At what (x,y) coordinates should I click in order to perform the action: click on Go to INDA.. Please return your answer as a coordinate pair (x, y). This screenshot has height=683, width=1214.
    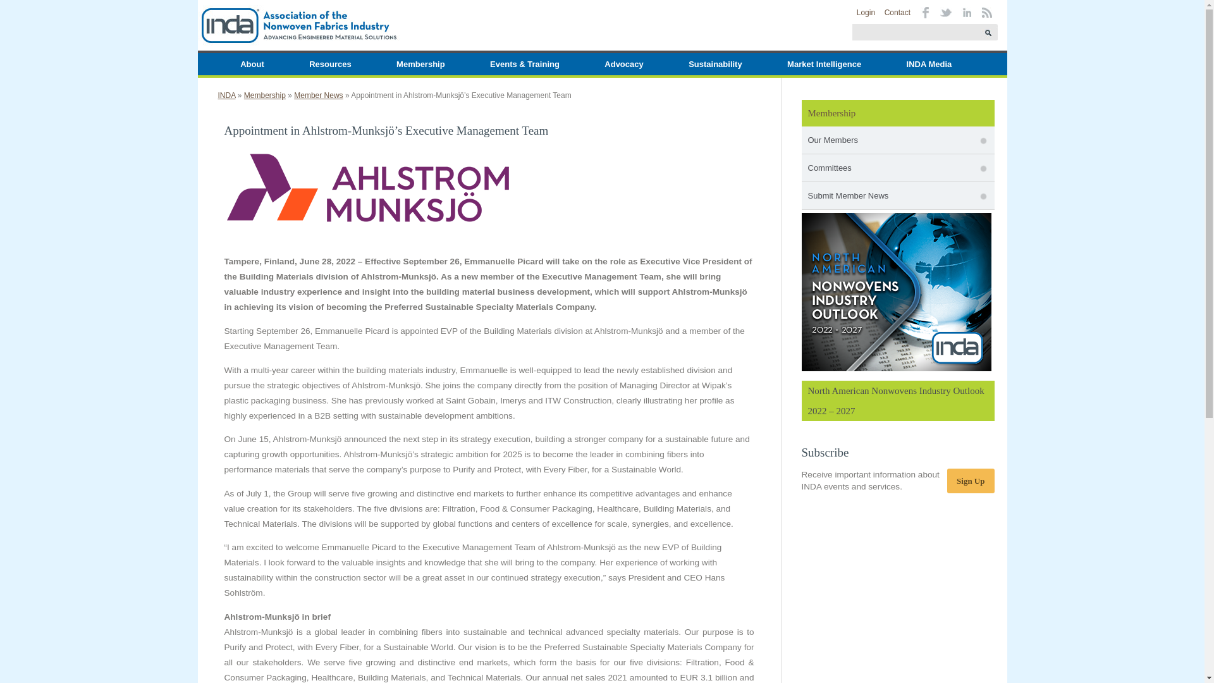
    Looking at the image, I should click on (226, 95).